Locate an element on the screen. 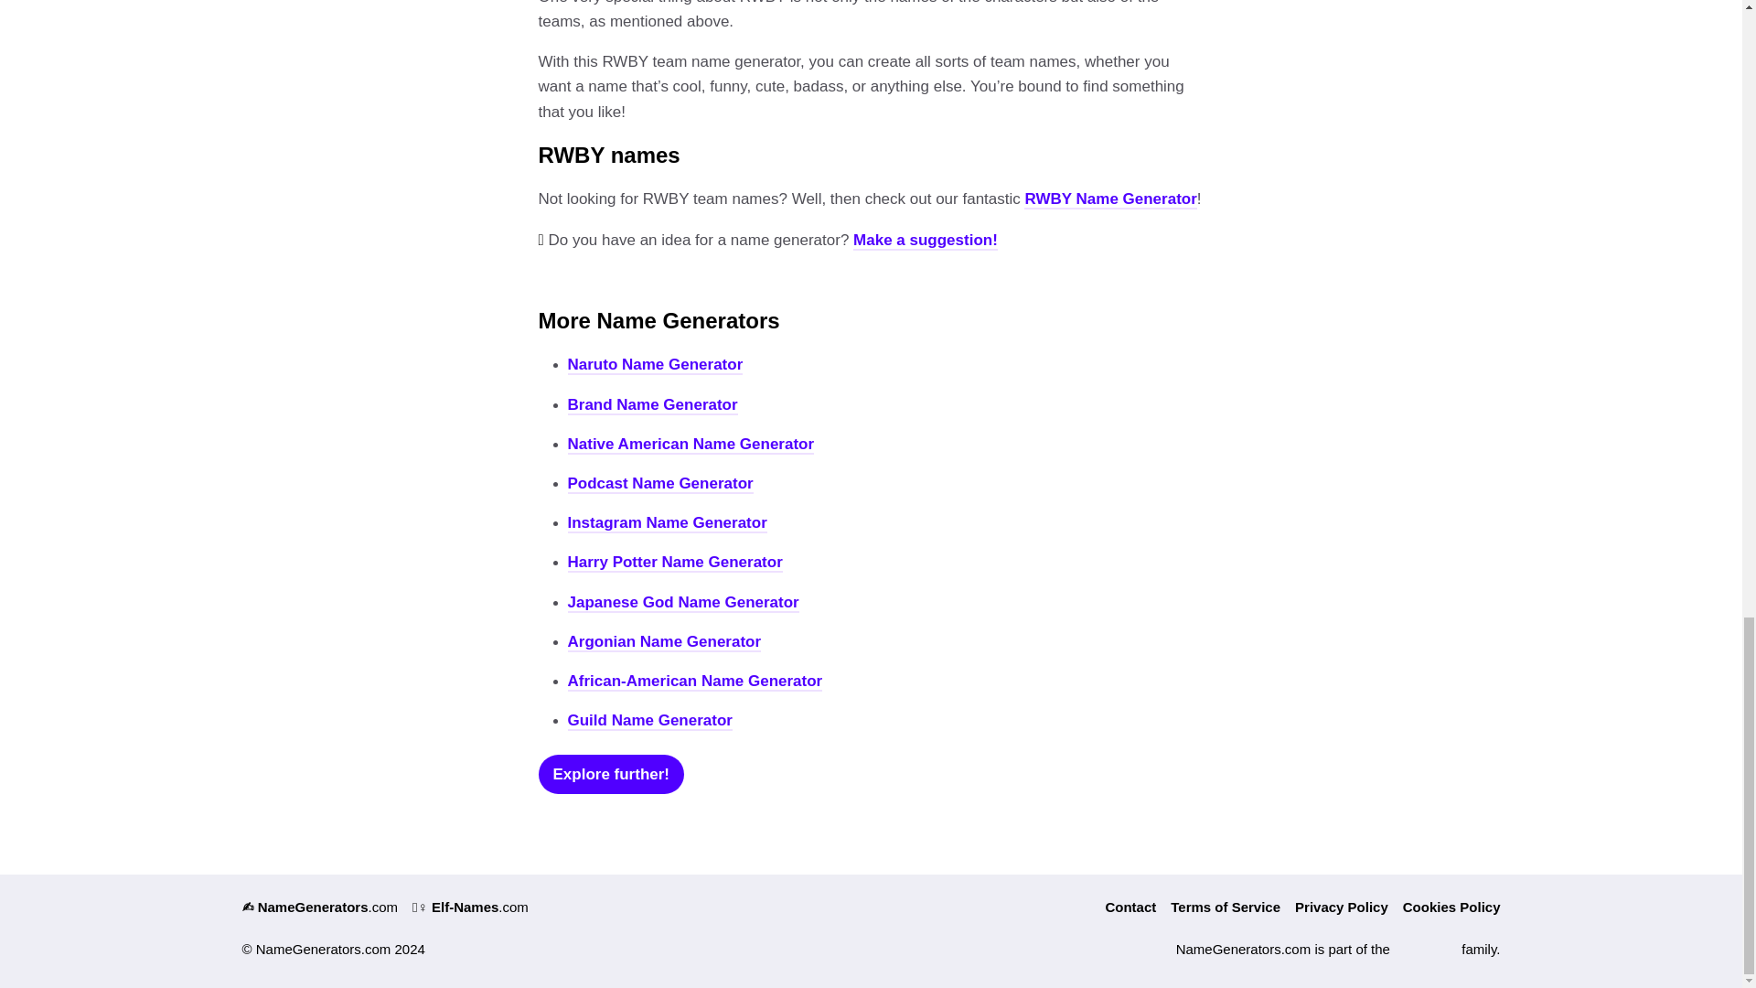  Japanese God Name Generator is located at coordinates (682, 603).